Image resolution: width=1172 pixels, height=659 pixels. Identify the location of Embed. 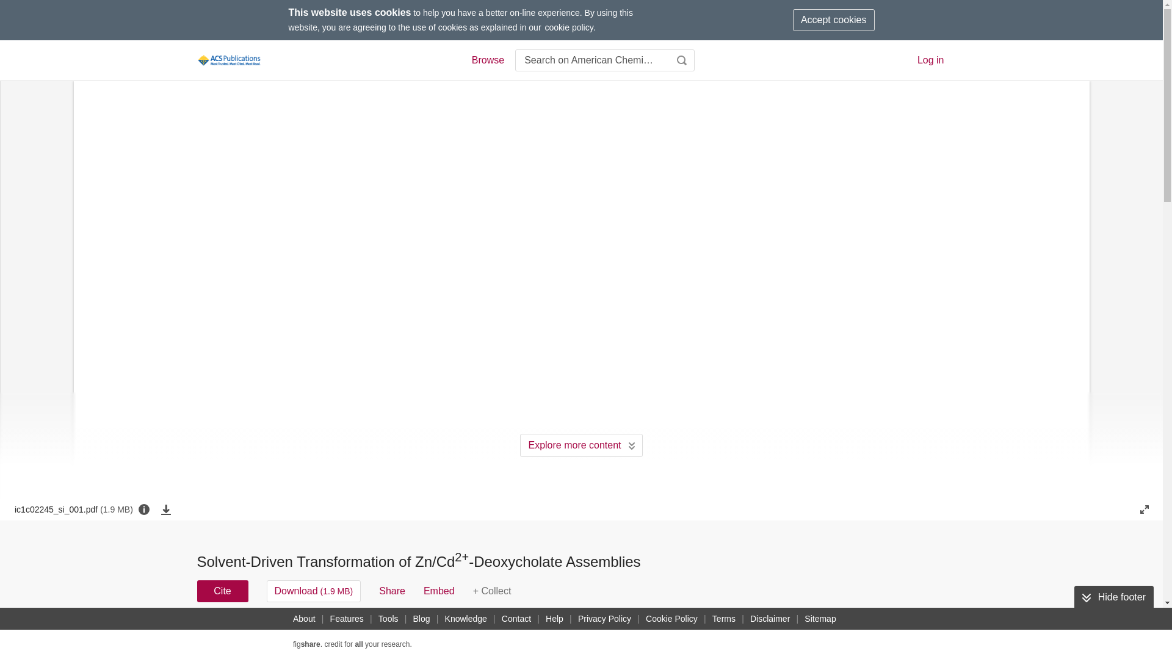
(438, 591).